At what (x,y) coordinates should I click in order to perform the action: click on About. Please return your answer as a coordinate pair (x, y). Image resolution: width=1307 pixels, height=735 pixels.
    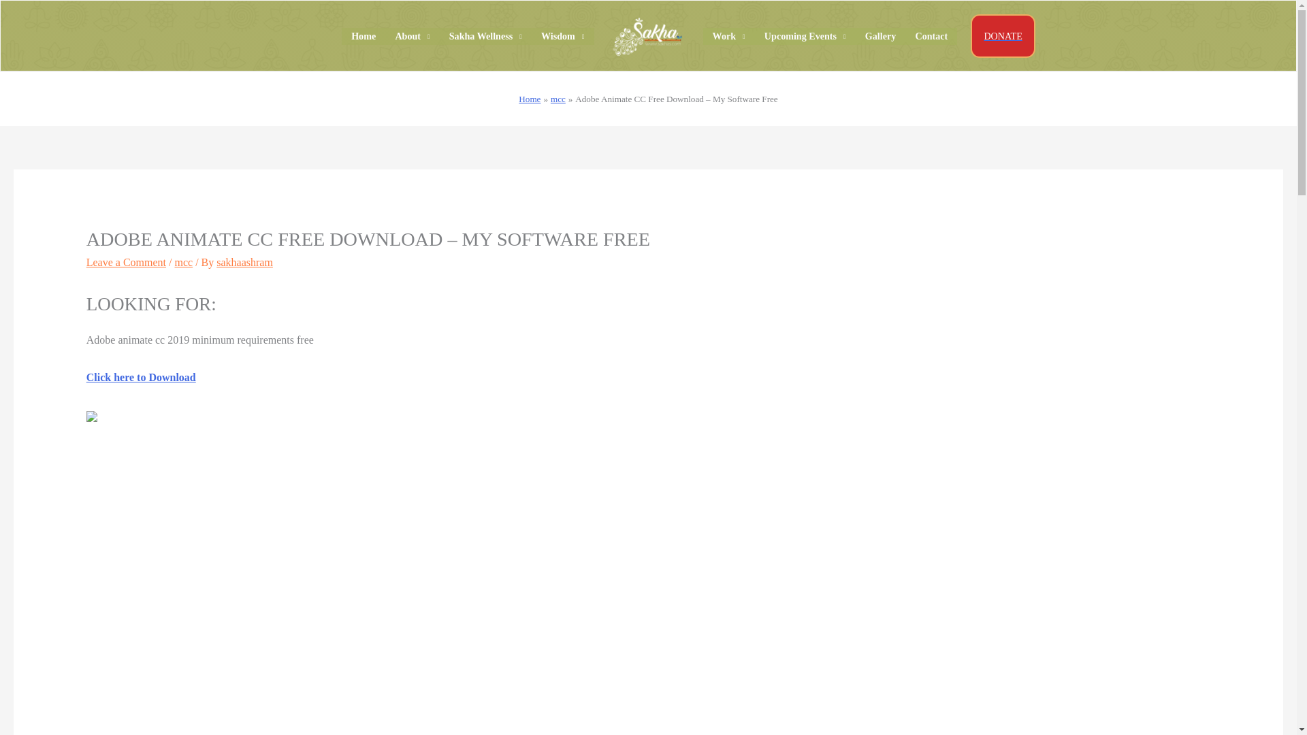
    Looking at the image, I should click on (413, 36).